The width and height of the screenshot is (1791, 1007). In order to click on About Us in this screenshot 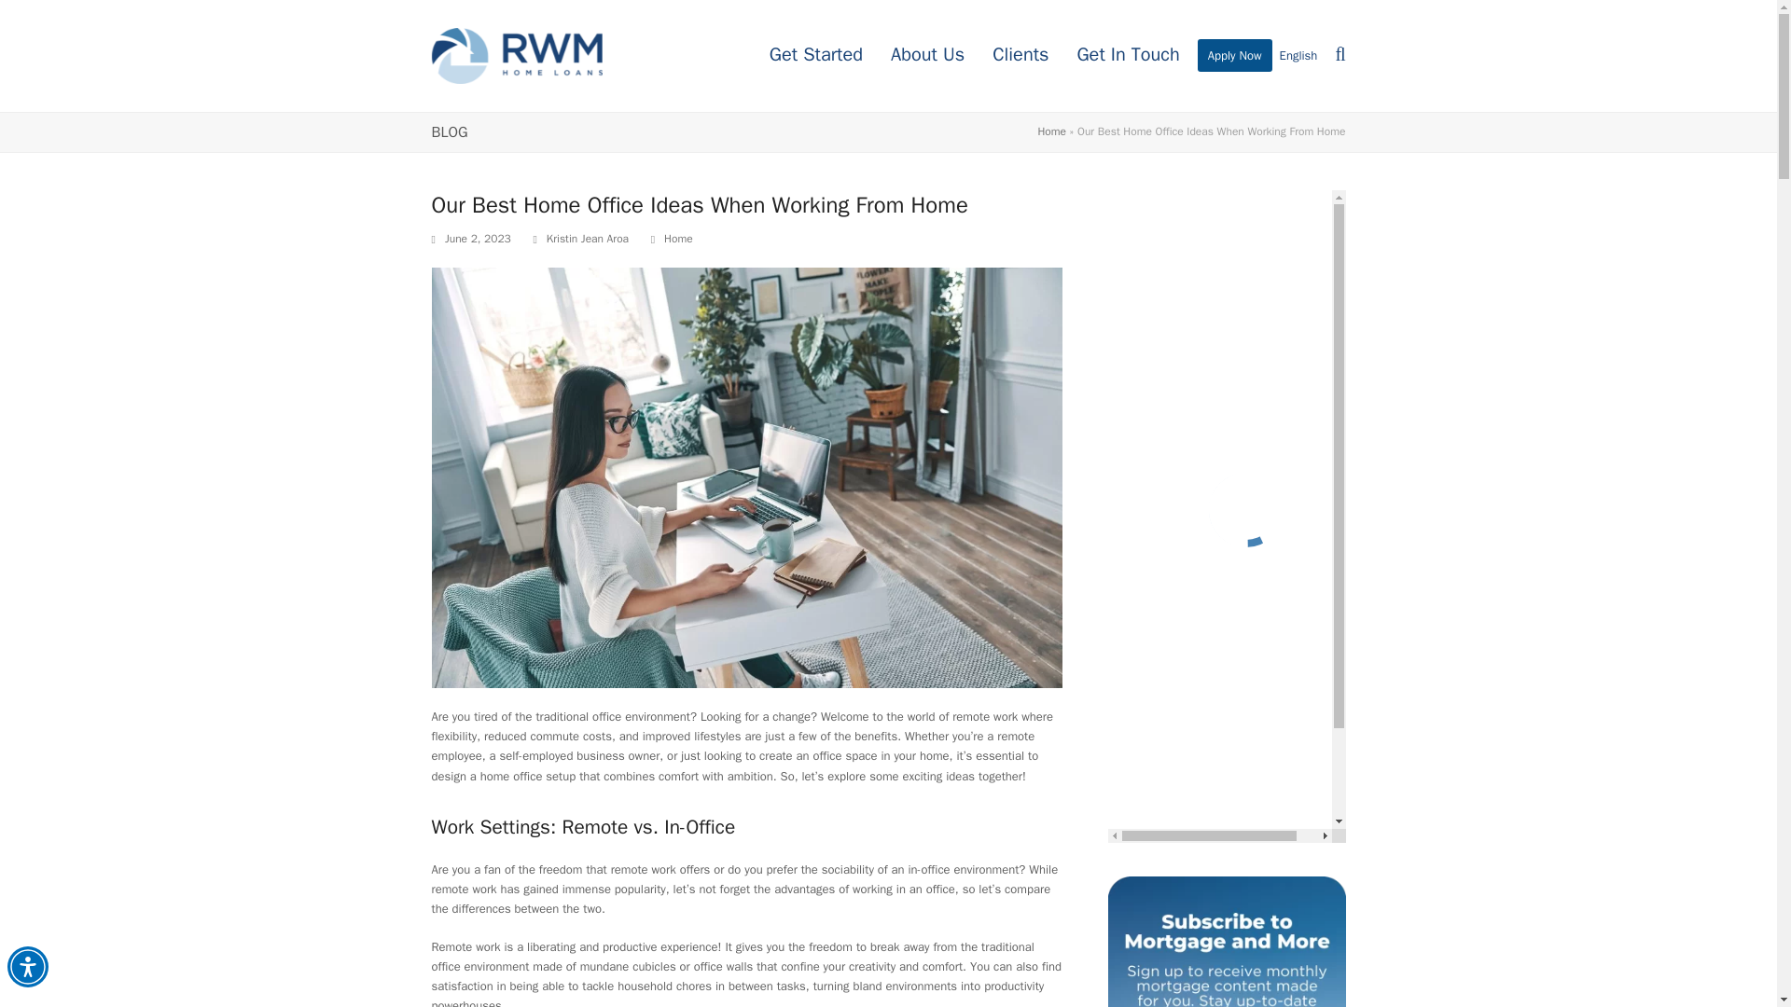, I will do `click(927, 56)`.